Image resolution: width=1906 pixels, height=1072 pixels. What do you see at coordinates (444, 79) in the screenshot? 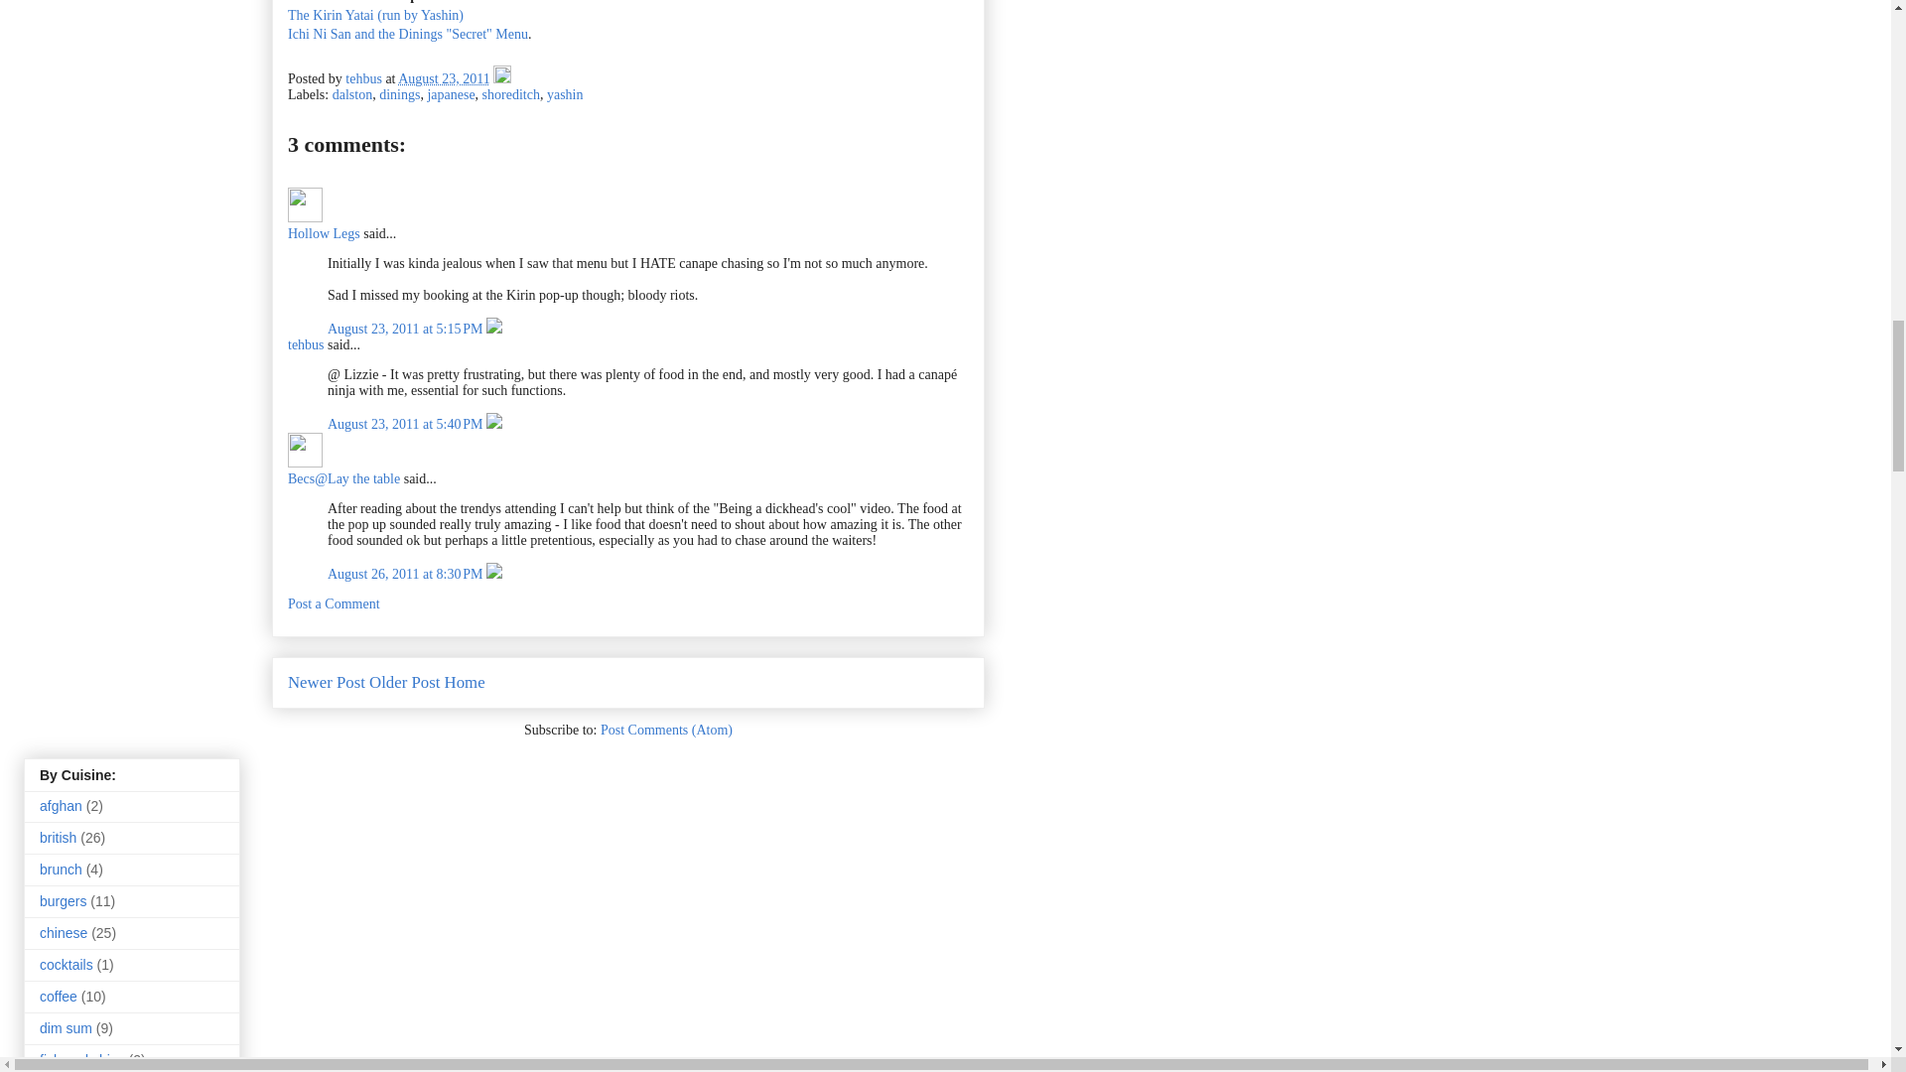
I see `August 23, 2011` at bounding box center [444, 79].